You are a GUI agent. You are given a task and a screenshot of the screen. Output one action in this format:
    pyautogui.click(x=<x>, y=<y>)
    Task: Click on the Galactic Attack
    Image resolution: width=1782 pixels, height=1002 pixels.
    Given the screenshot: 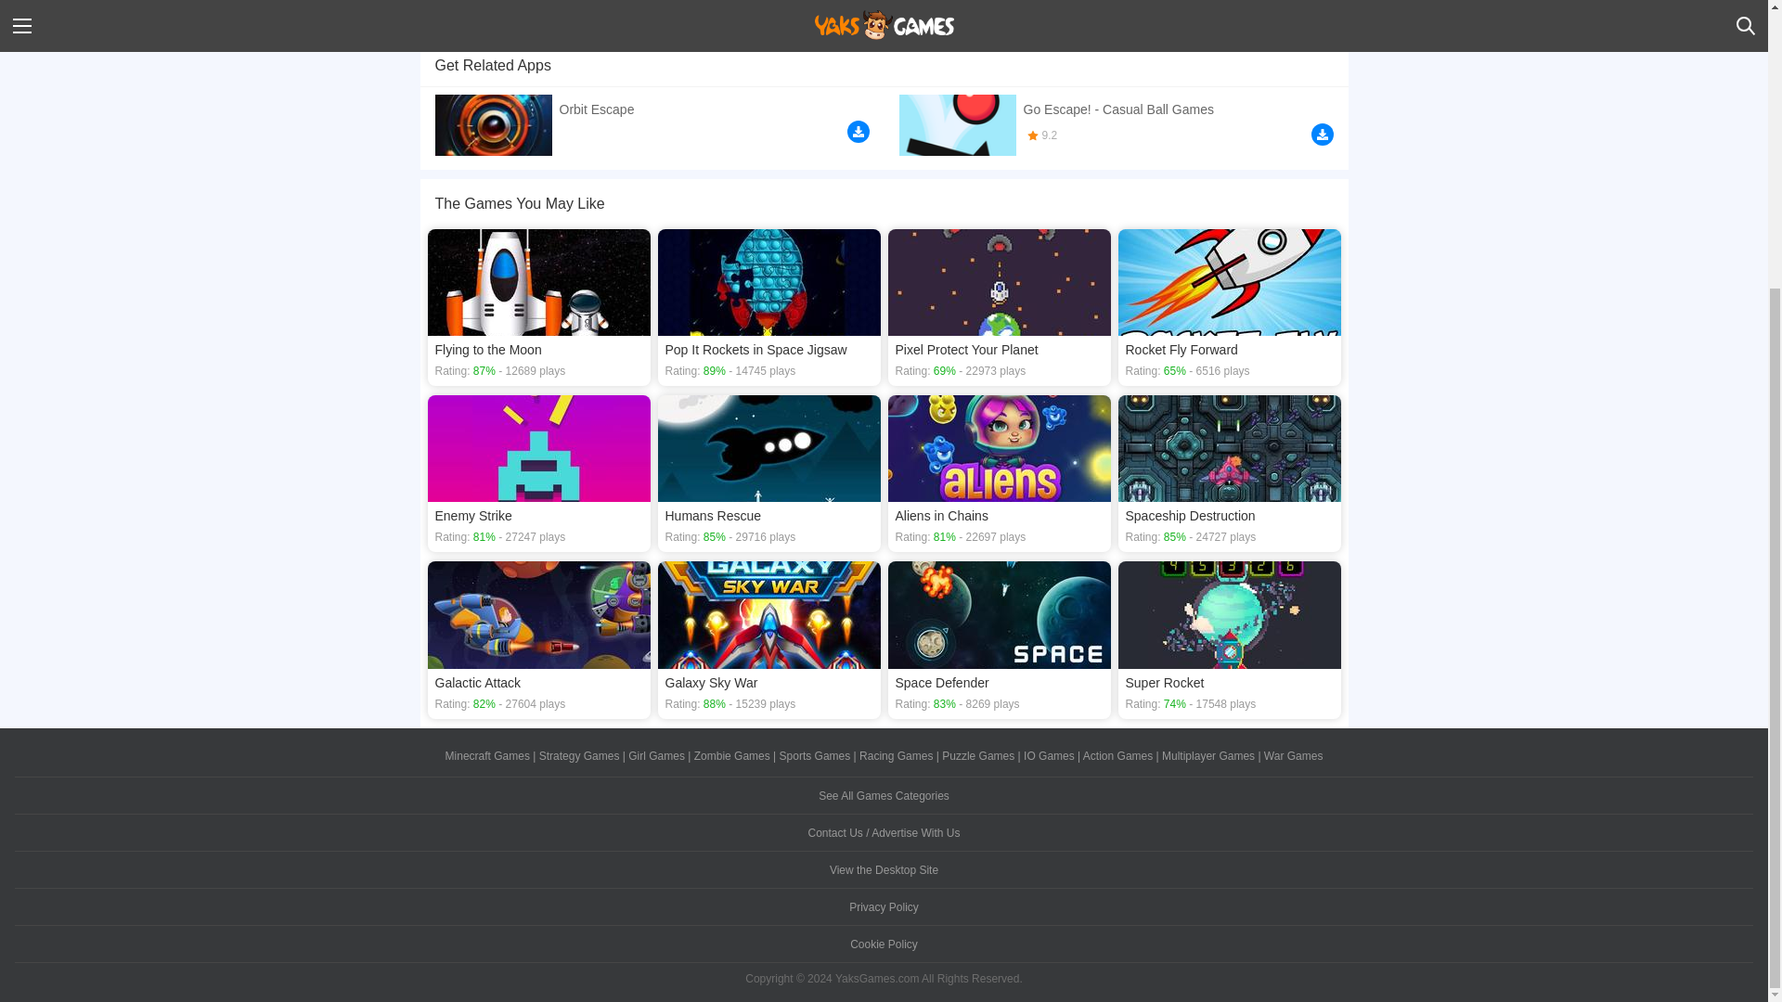 What is the action you would take?
    pyautogui.click(x=538, y=639)
    